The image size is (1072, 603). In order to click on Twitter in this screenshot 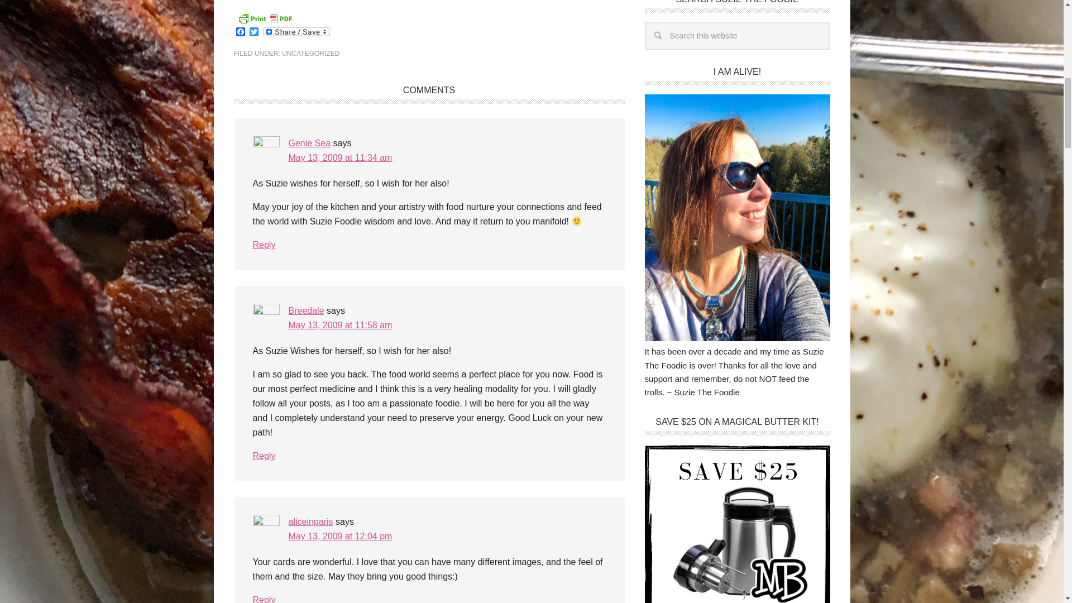, I will do `click(253, 32)`.